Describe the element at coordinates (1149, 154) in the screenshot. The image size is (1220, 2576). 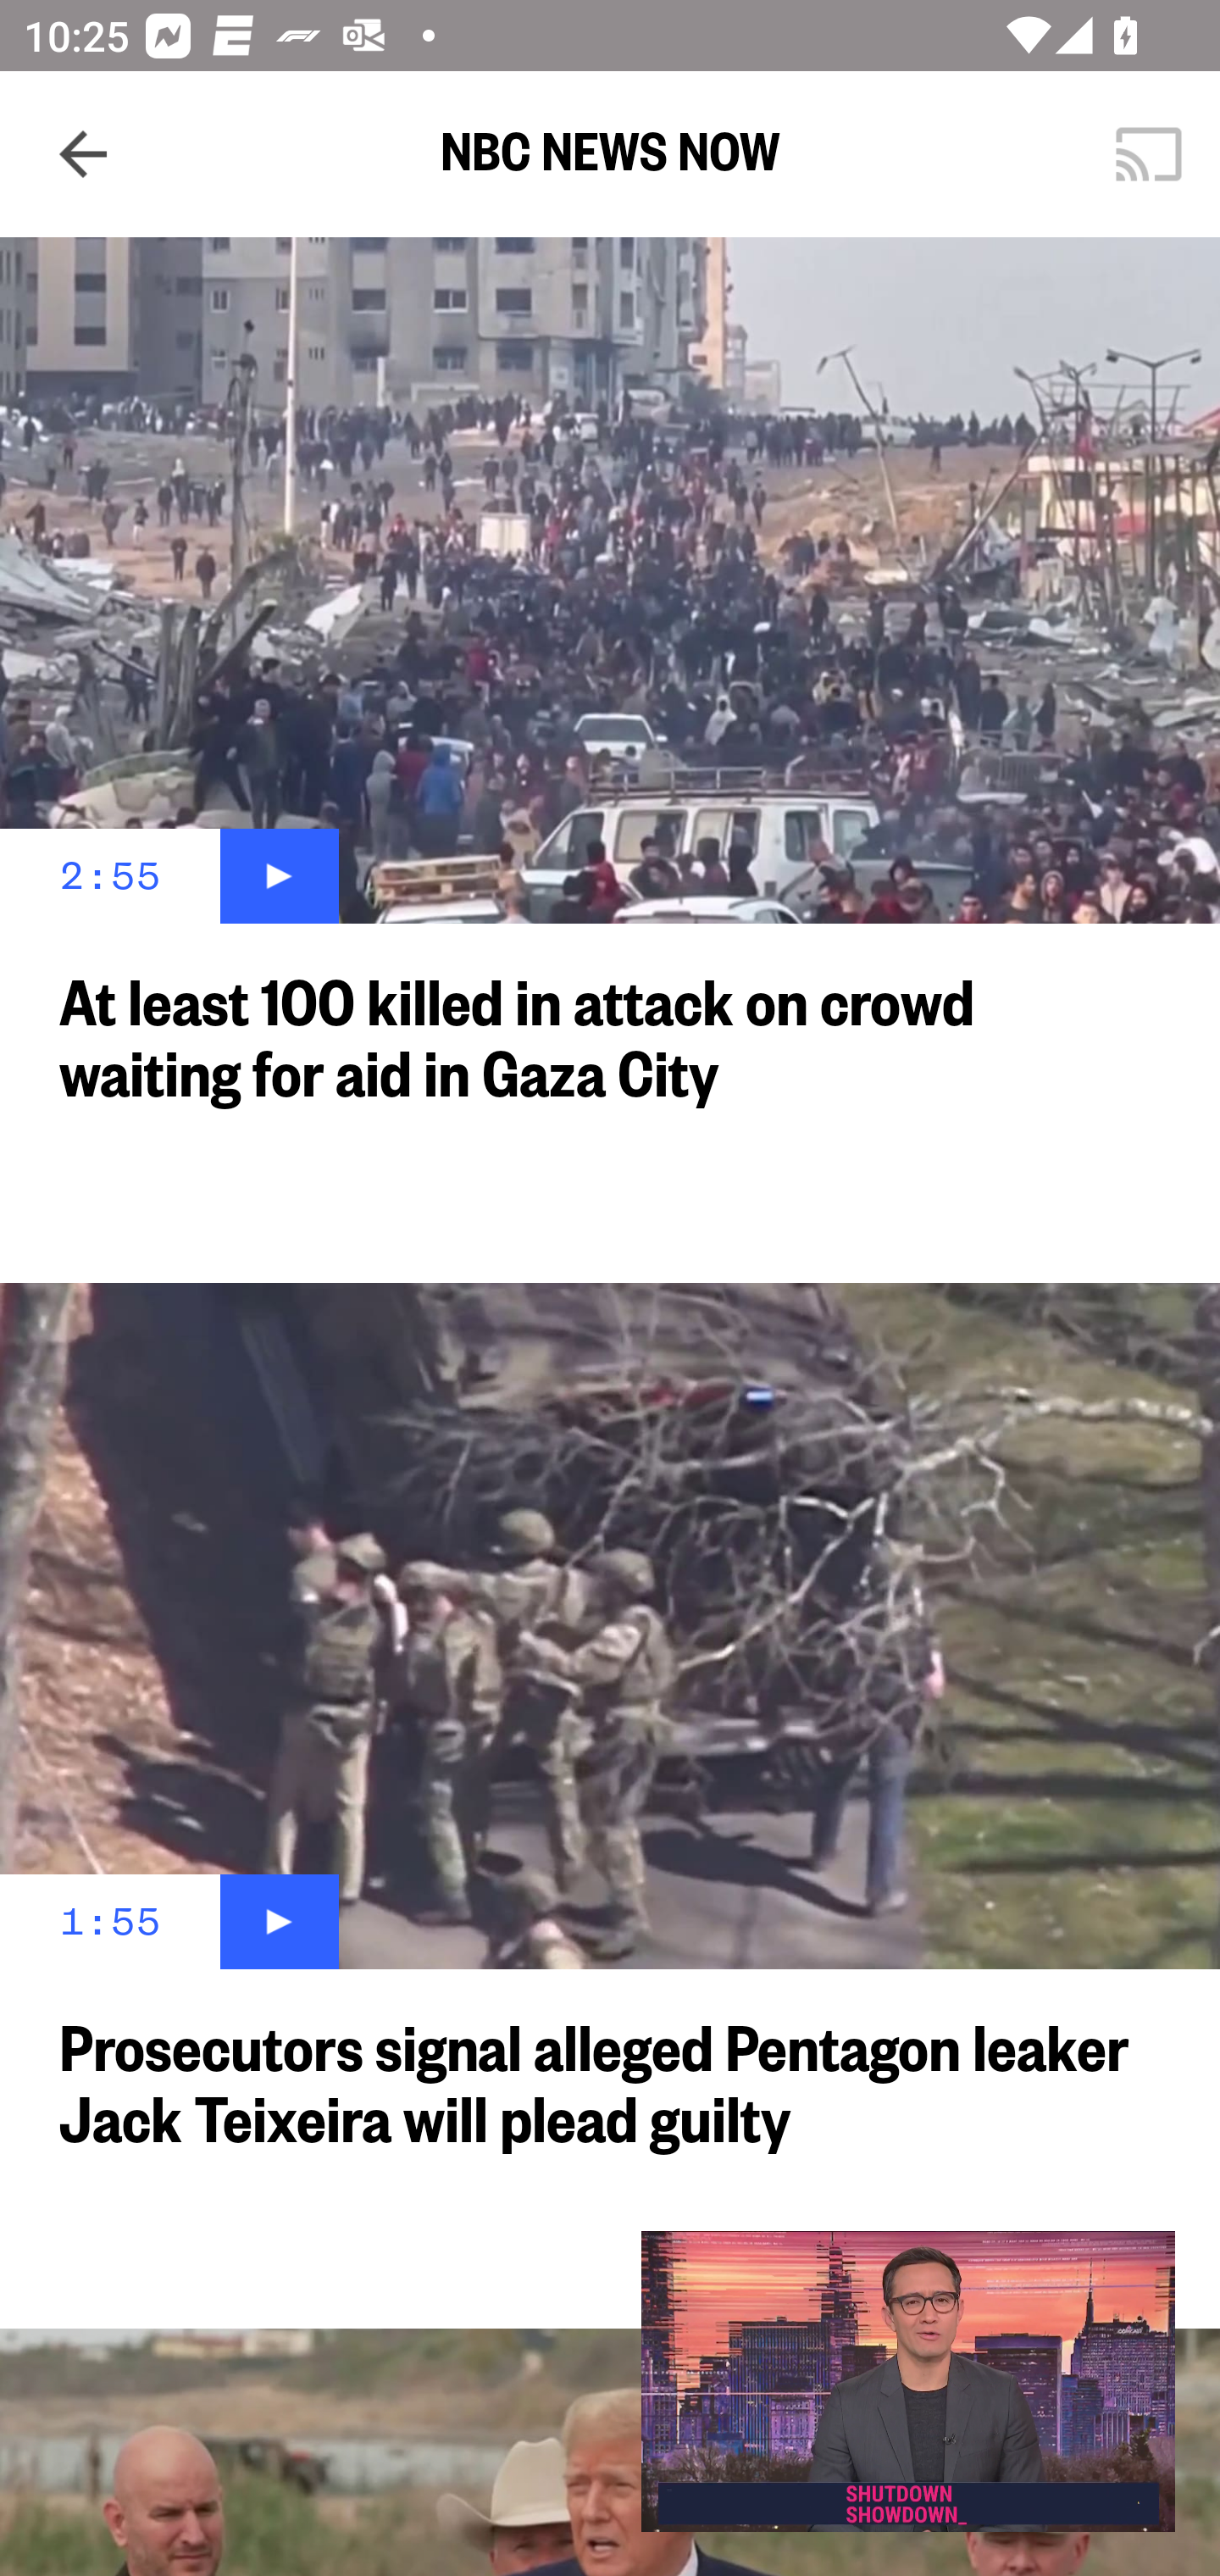
I see `Cast. Disconnected` at that location.